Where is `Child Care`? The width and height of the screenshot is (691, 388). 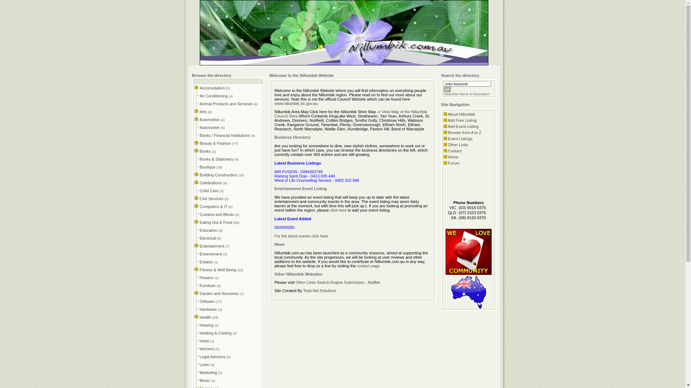
Child Care is located at coordinates (209, 191).